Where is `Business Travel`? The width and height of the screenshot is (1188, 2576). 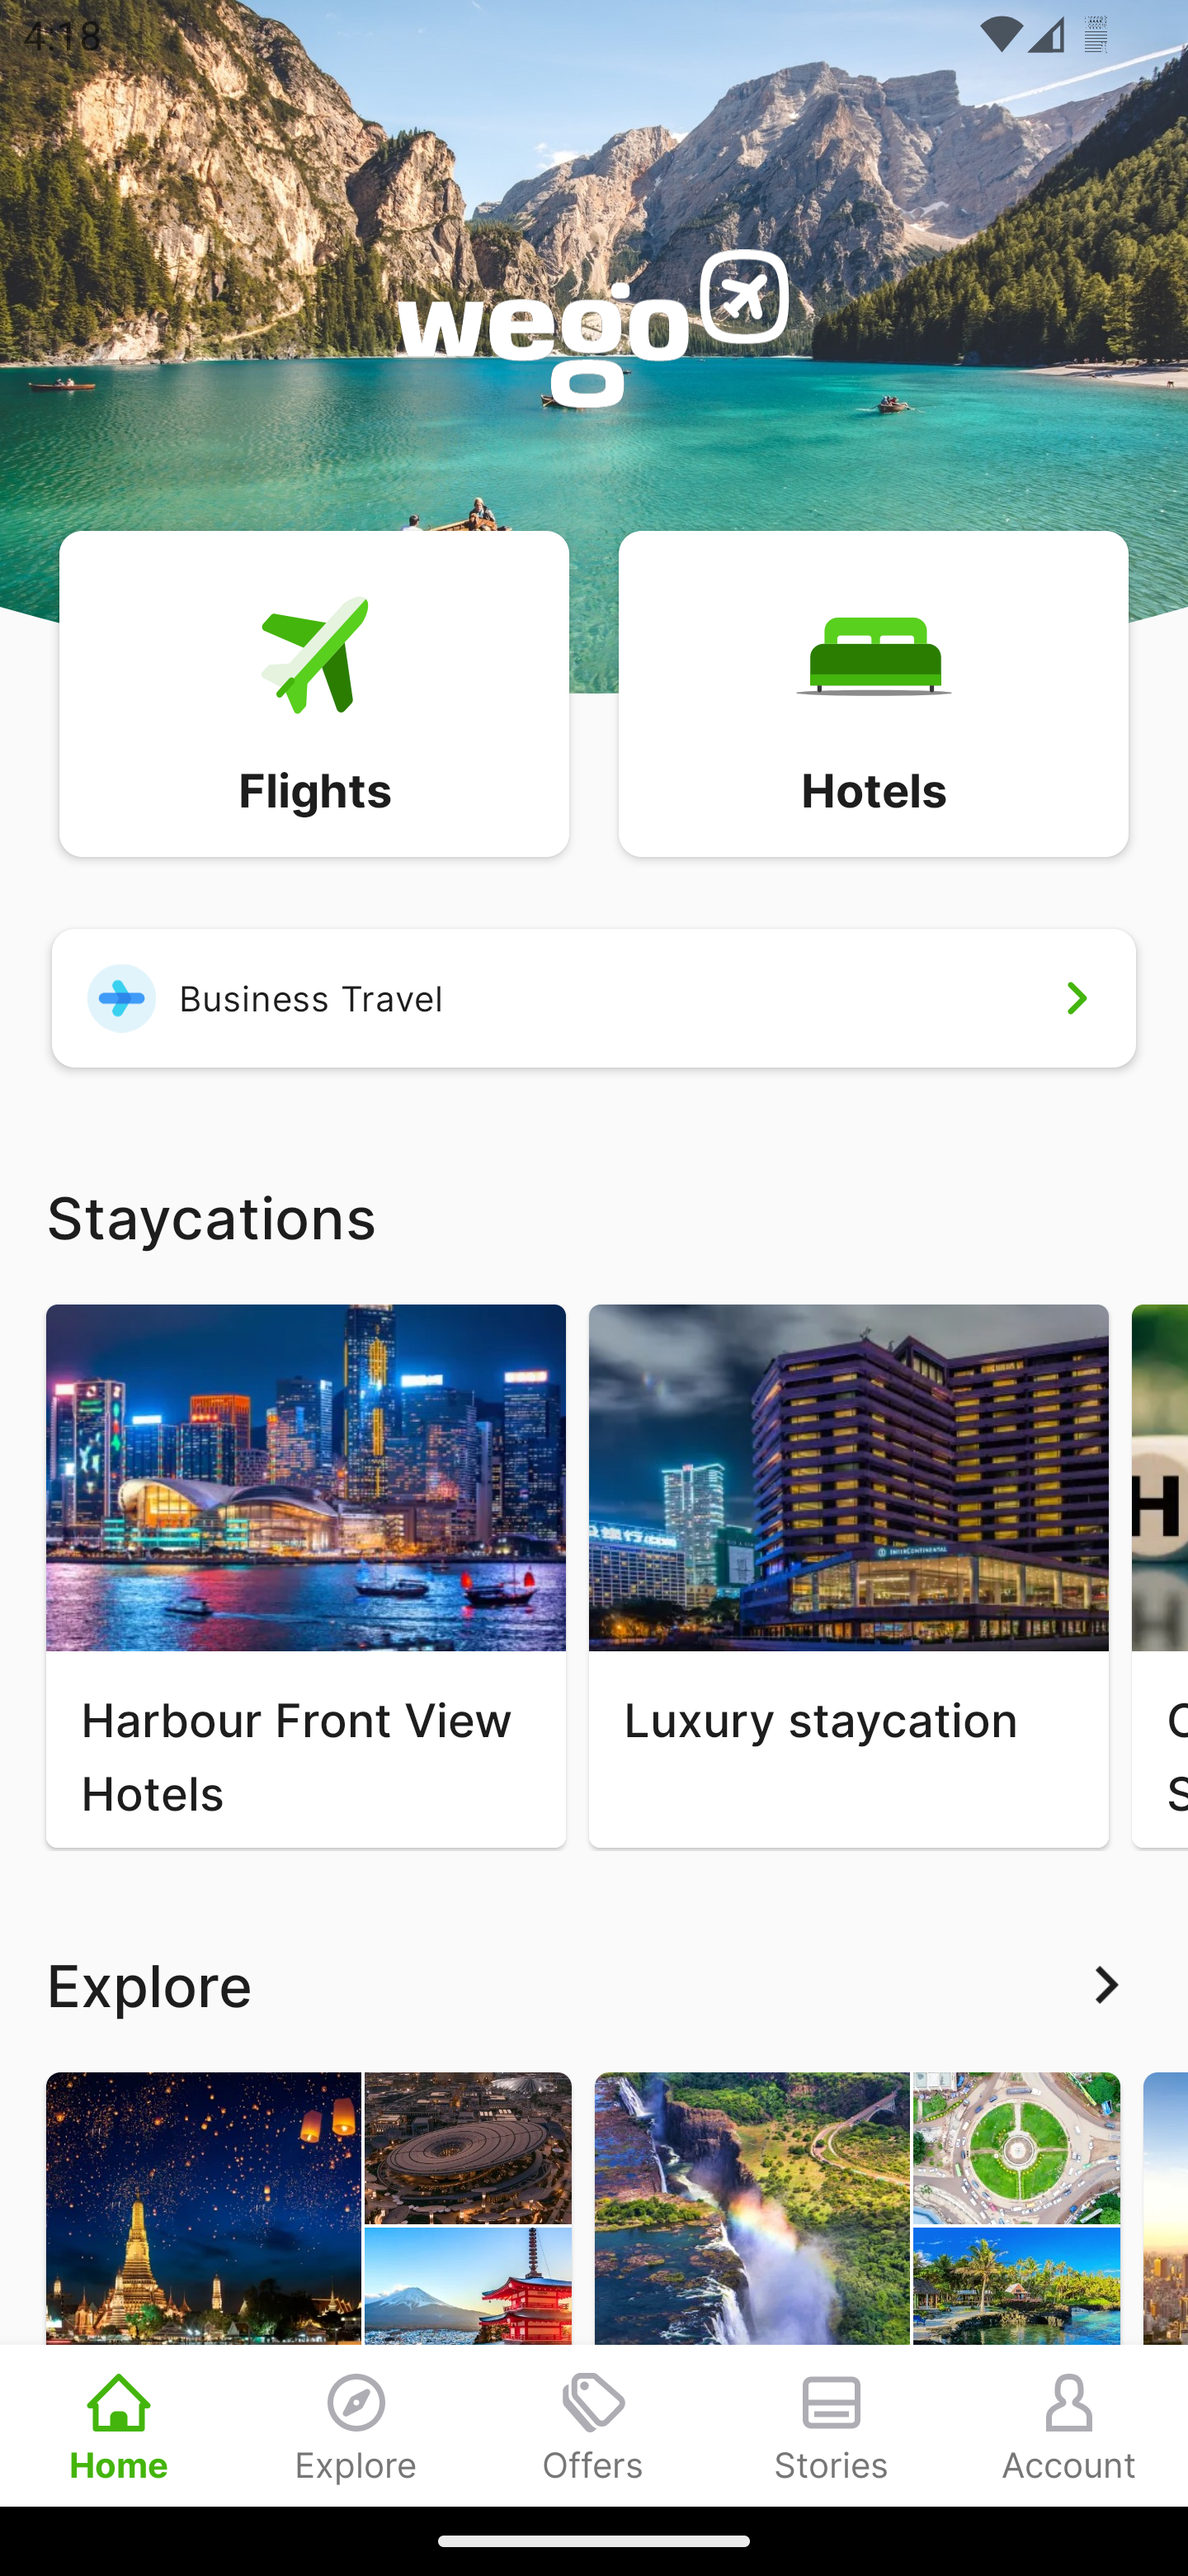
Business Travel is located at coordinates (594, 997).